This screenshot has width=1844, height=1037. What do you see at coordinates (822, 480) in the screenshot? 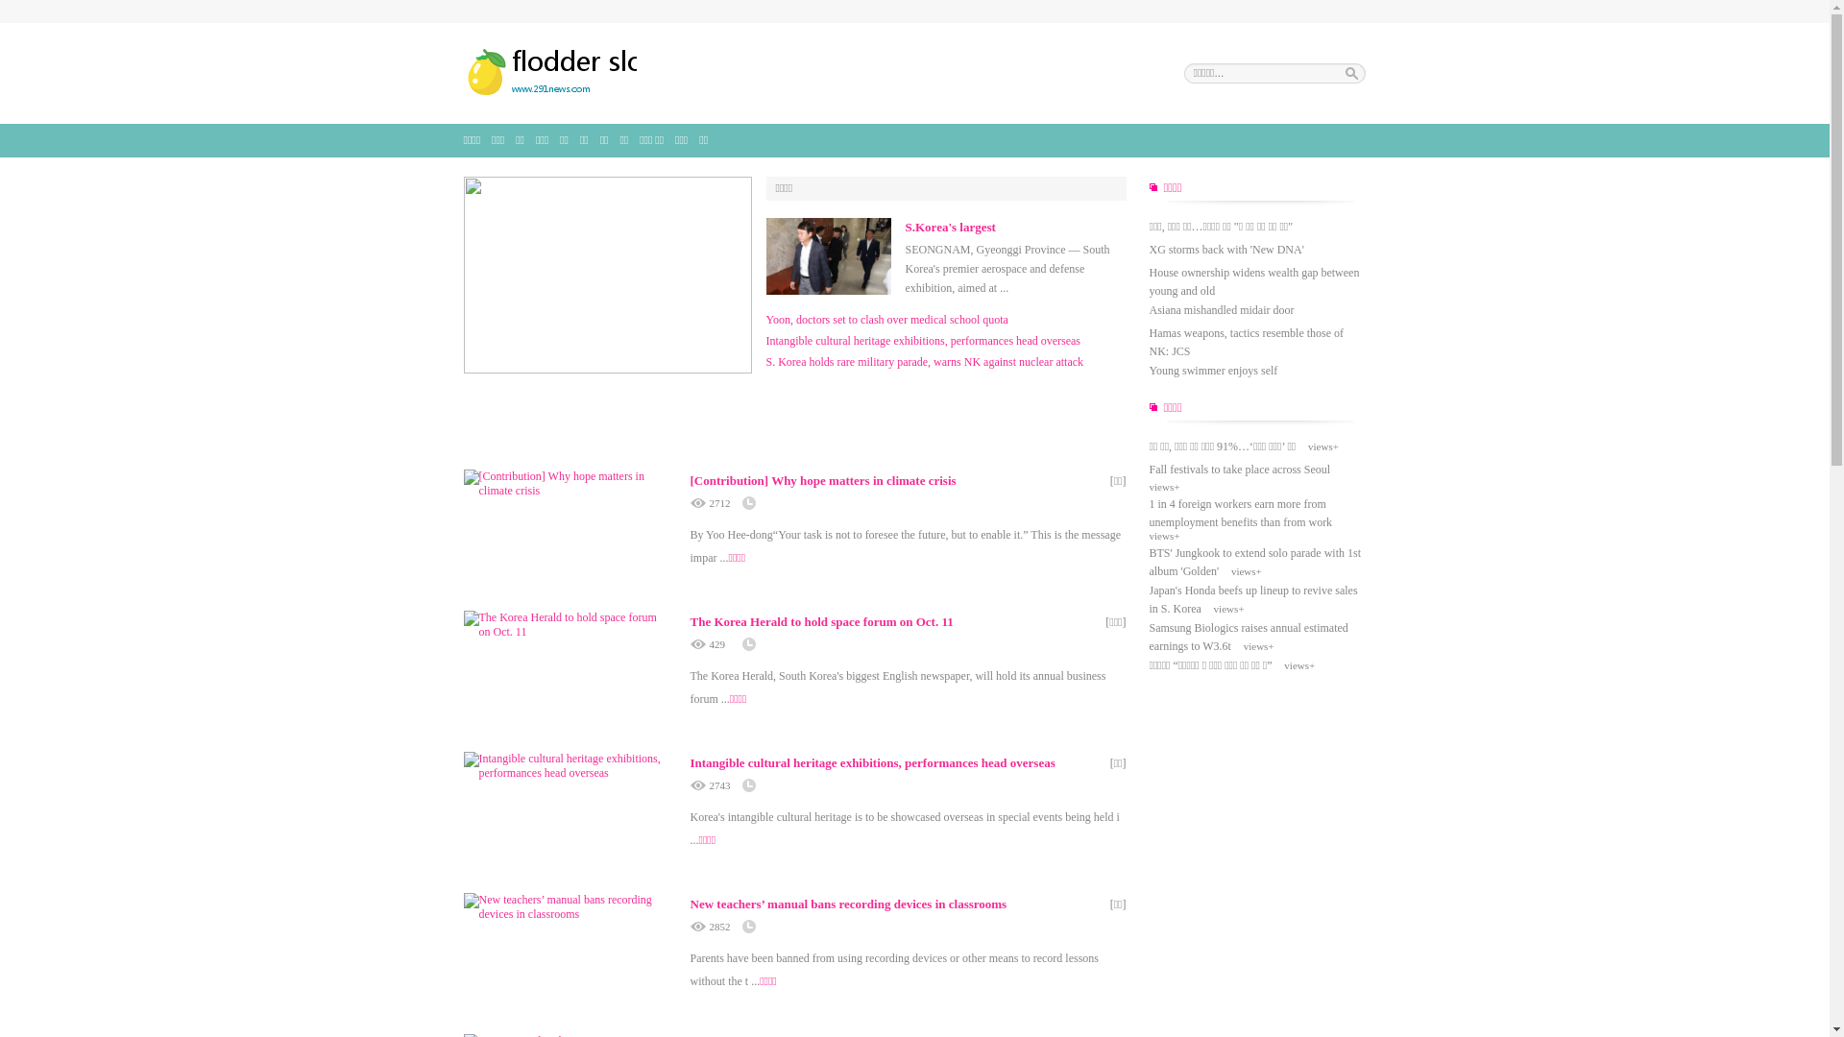
I see `[Contribution] Why hope matters in climate crisis` at bounding box center [822, 480].